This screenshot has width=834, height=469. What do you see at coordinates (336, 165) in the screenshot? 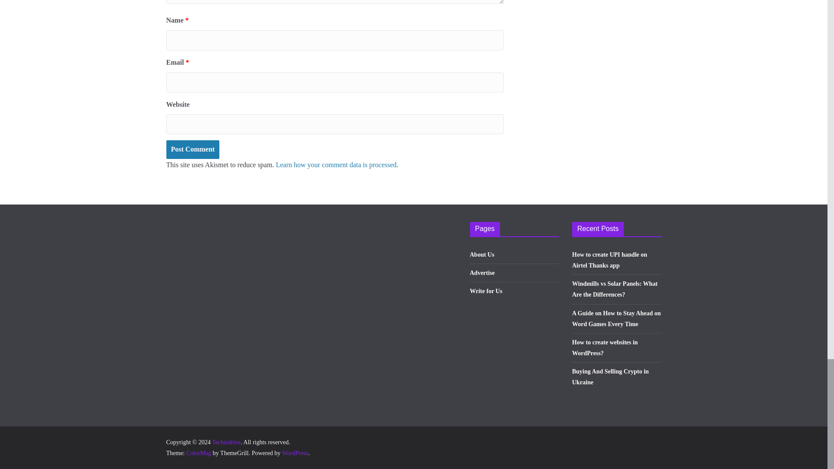
I see `Learn how your comment data is processed` at bounding box center [336, 165].